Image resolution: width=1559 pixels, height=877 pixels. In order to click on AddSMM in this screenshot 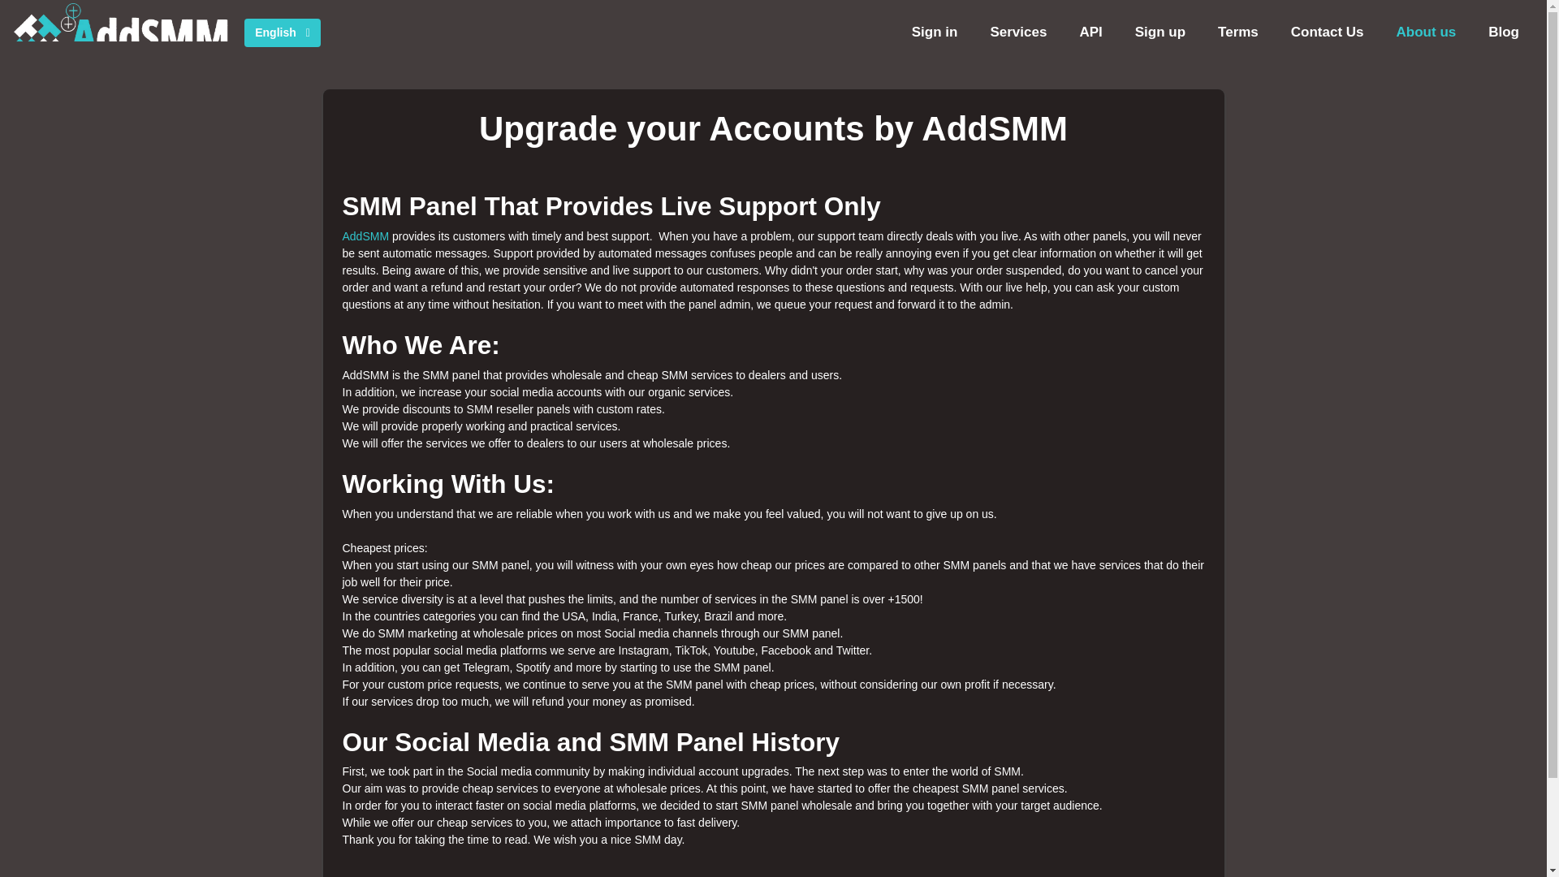, I will do `click(366, 235)`.